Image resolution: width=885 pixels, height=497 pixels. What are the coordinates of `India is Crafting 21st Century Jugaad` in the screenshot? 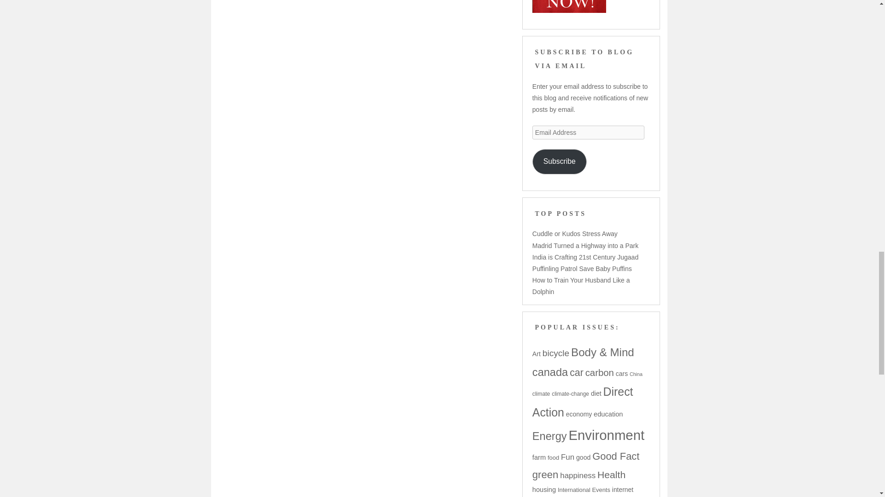 It's located at (585, 257).